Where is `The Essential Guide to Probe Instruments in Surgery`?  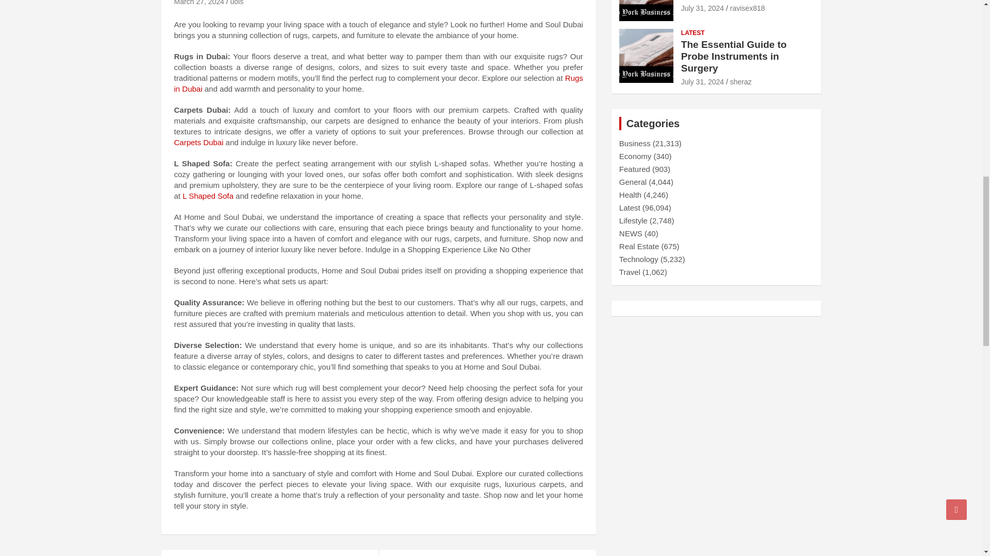 The Essential Guide to Probe Instruments in Surgery is located at coordinates (702, 82).